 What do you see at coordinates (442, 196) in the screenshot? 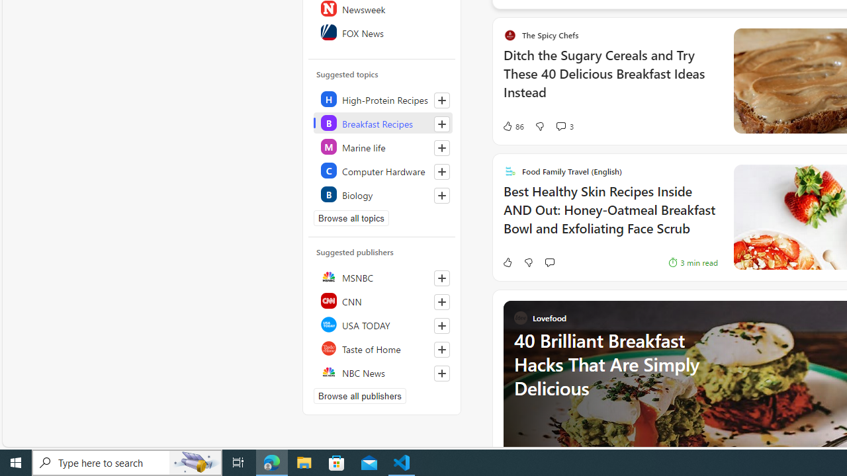
I see `Follow this topic` at bounding box center [442, 196].